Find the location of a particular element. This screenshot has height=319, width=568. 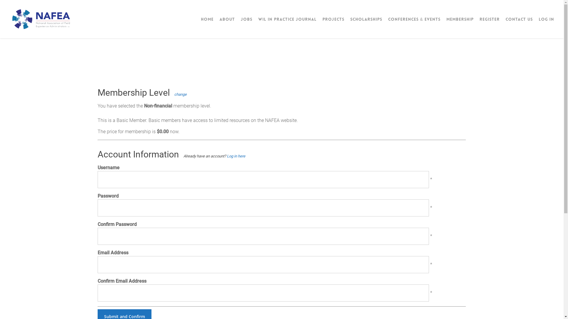

Home is located at coordinates (282, 254).